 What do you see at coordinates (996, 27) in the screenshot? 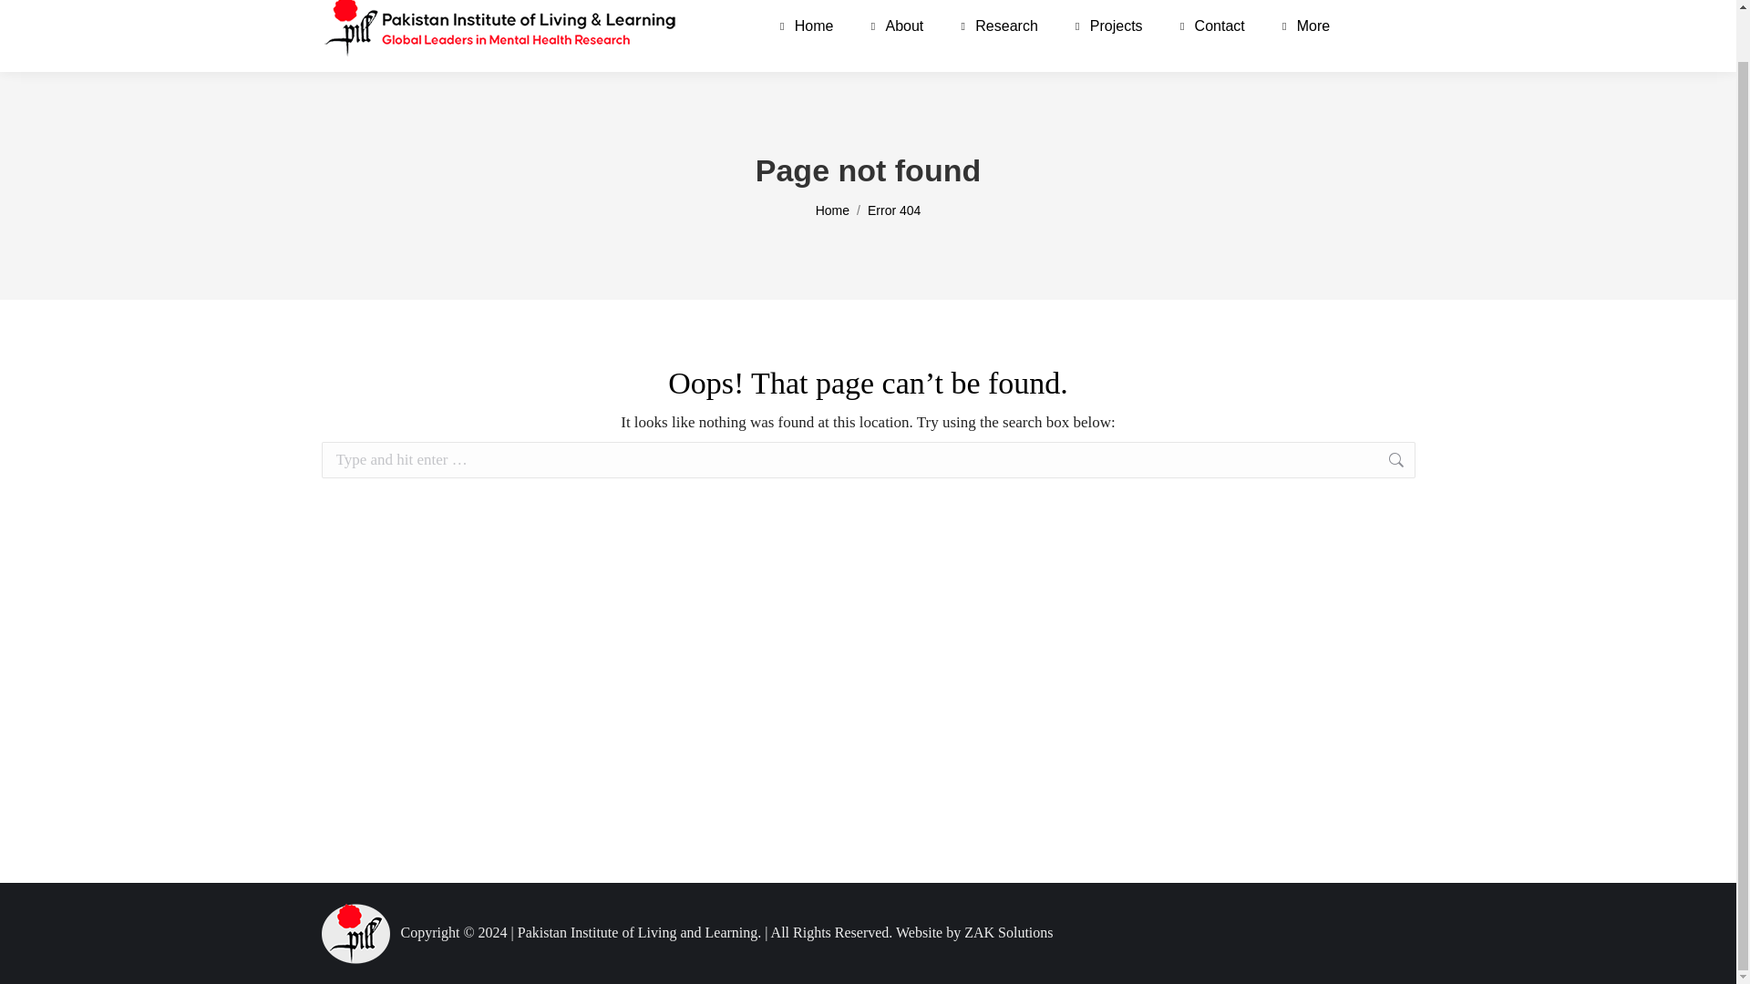
I see `Research` at bounding box center [996, 27].